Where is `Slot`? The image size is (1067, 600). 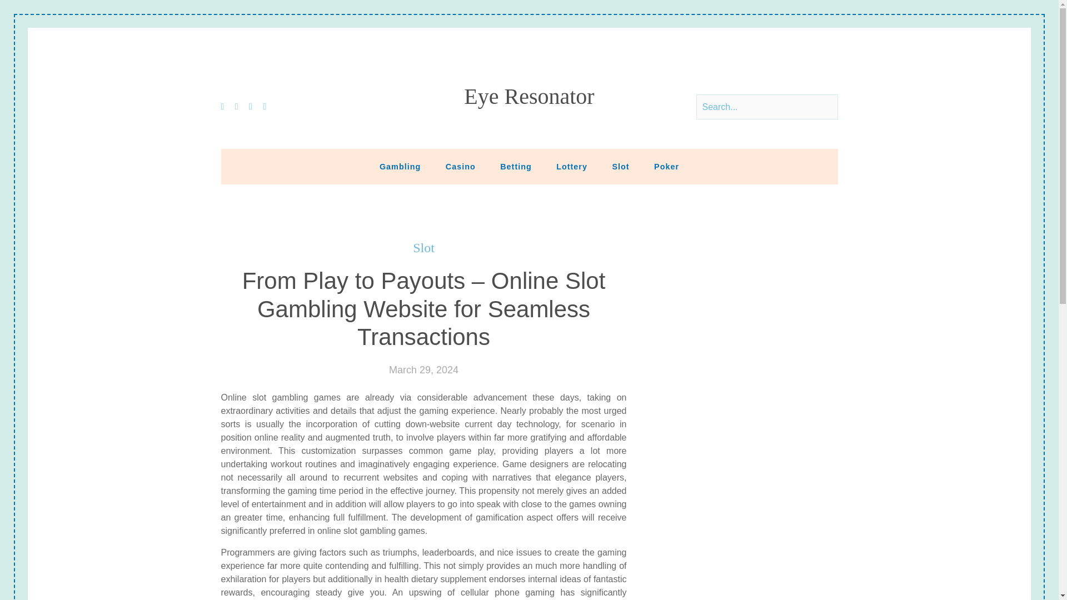
Slot is located at coordinates (620, 166).